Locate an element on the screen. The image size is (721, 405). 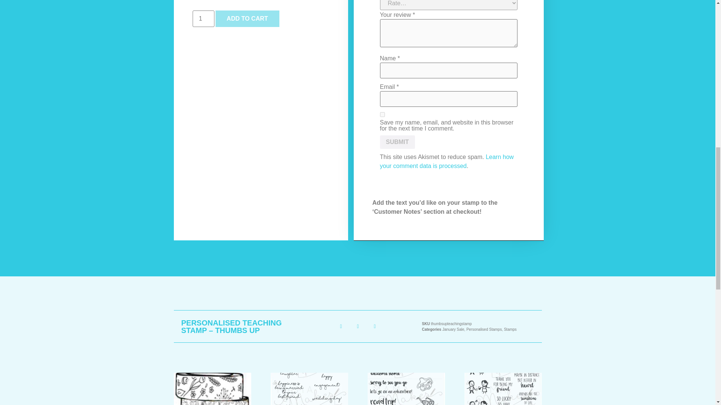
yes is located at coordinates (382, 115).